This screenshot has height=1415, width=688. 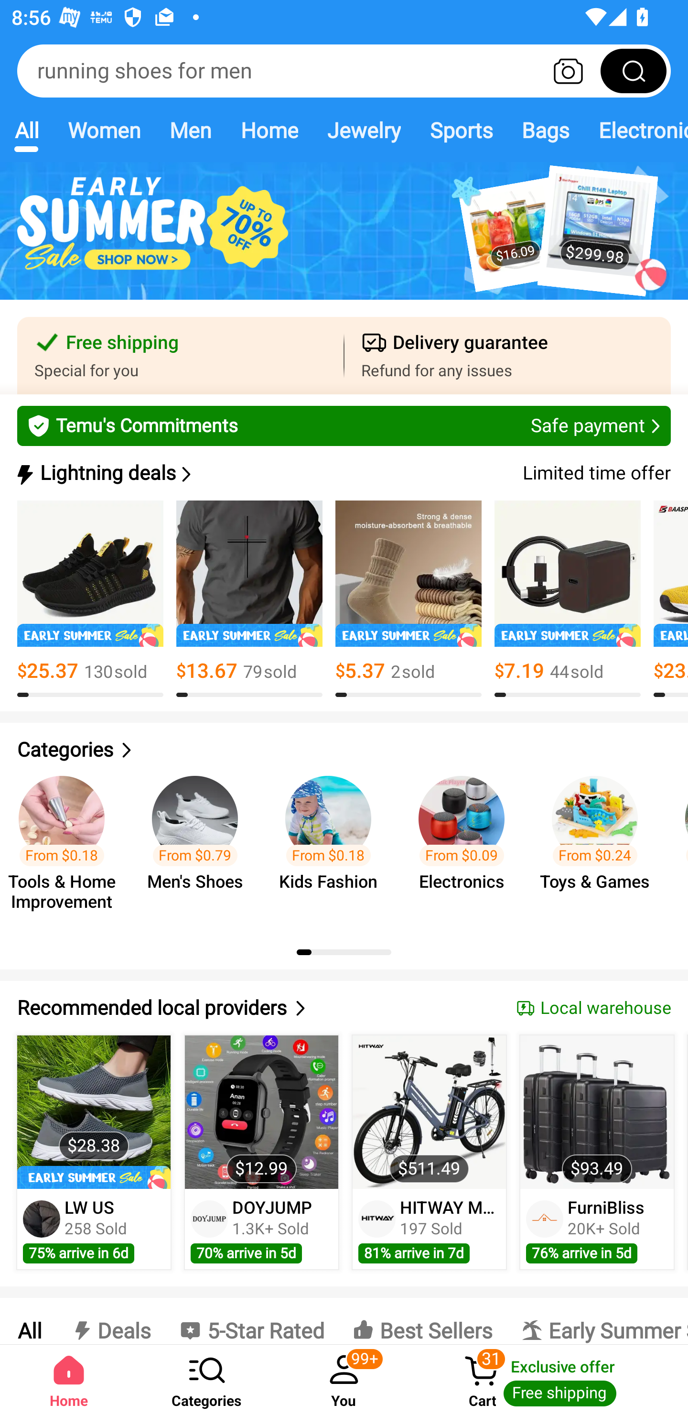 What do you see at coordinates (344, 240) in the screenshot?
I see `$16.09 $299.98` at bounding box center [344, 240].